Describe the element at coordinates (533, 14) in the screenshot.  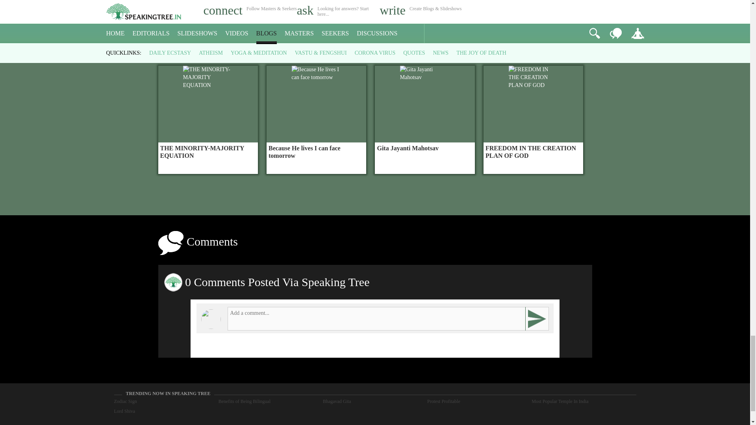
I see `The art of acceptance and happiness` at that location.